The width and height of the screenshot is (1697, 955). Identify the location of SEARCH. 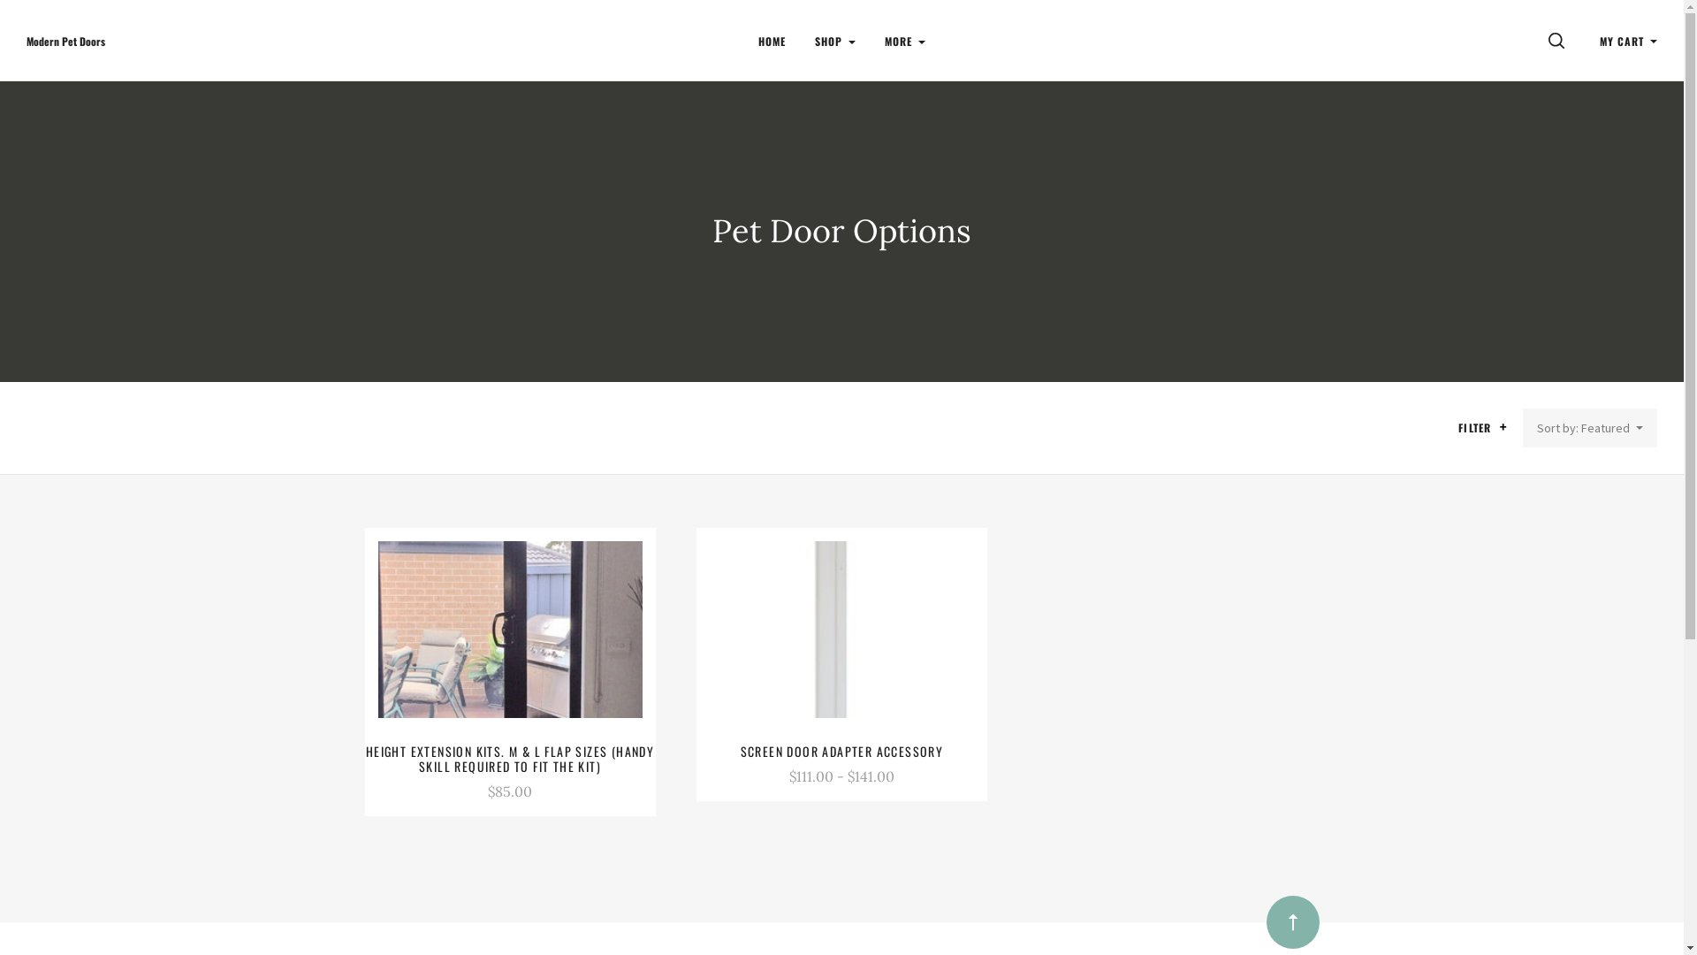
(1559, 41).